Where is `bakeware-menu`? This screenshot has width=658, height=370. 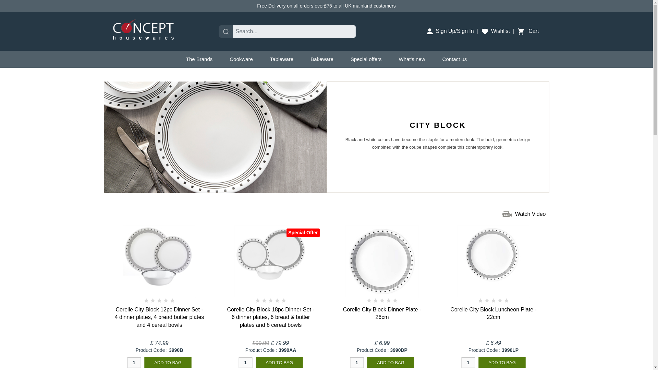 bakeware-menu is located at coordinates (322, 59).